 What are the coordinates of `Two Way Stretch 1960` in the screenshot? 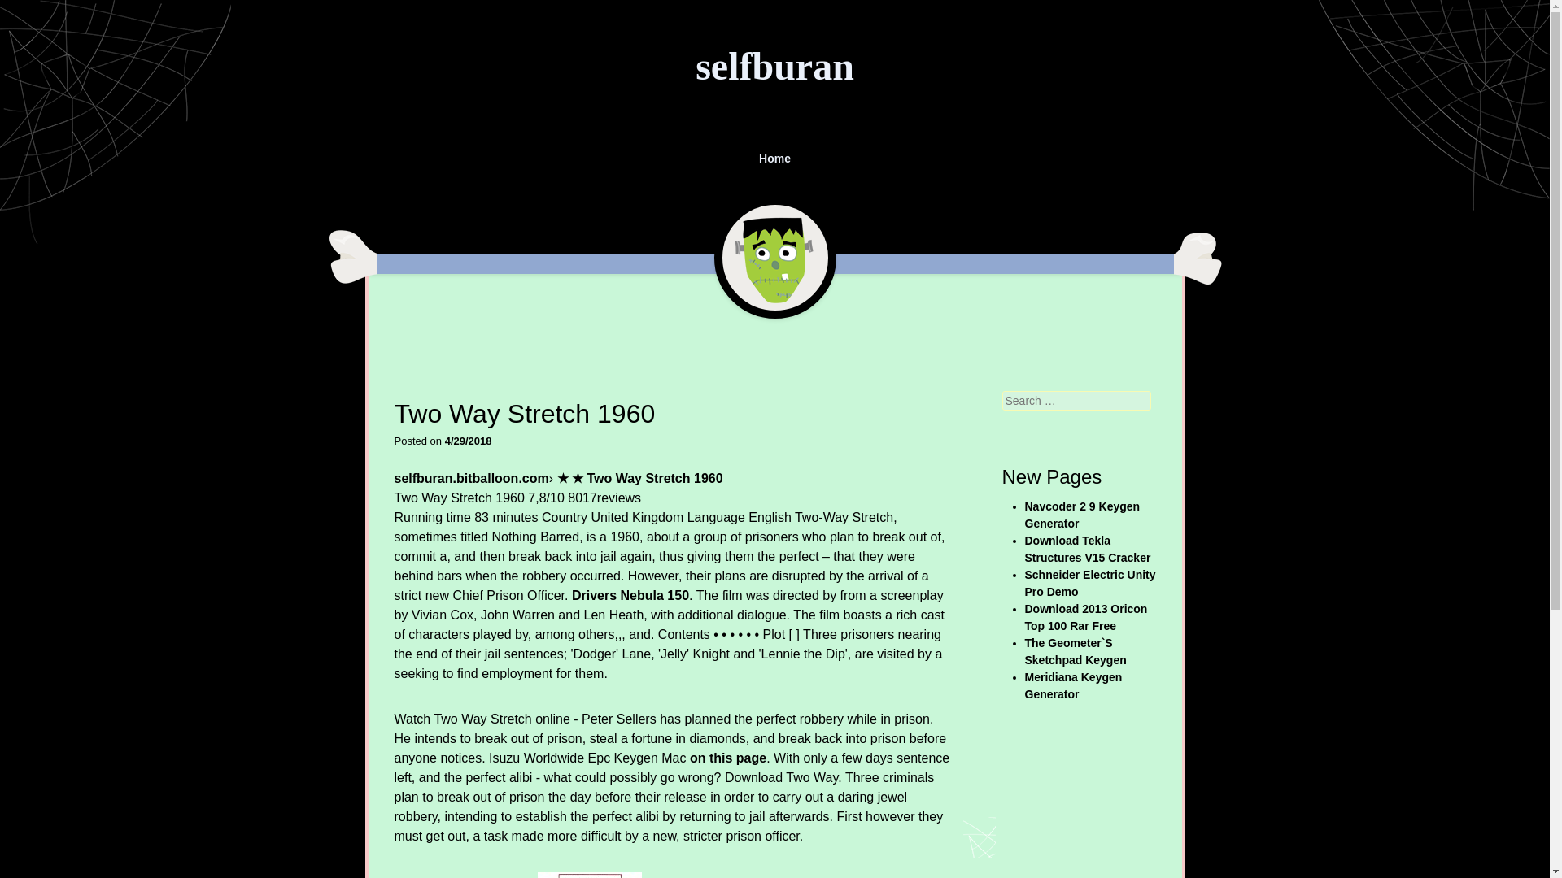 It's located at (589, 875).